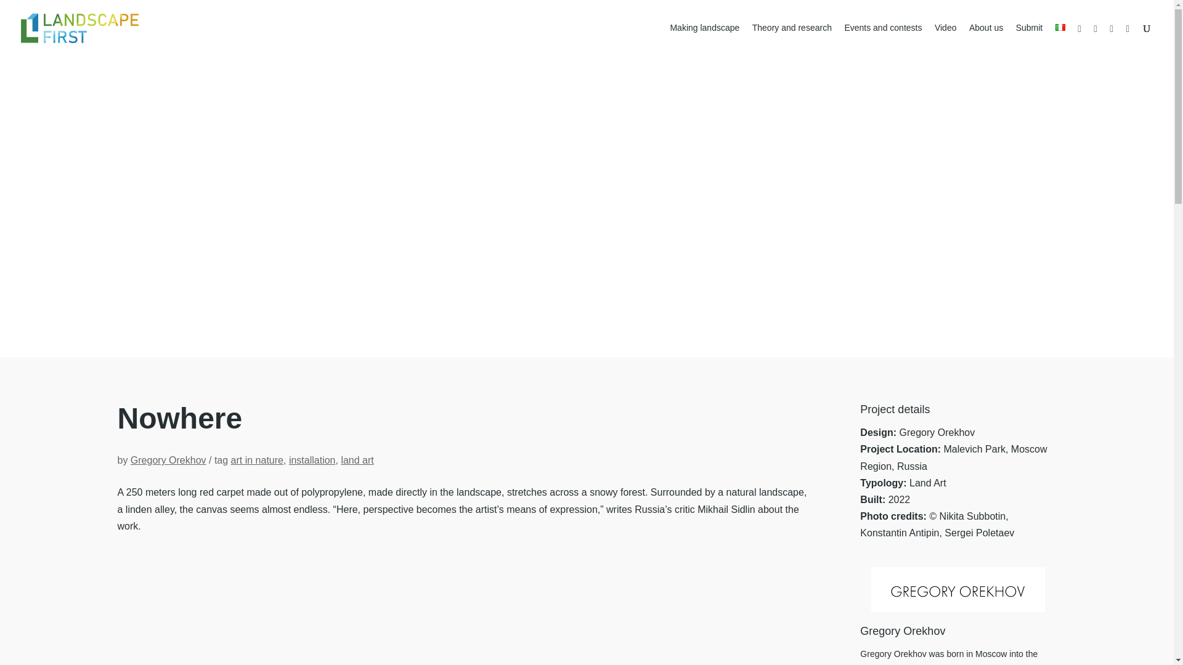  I want to click on About us, so click(986, 39).